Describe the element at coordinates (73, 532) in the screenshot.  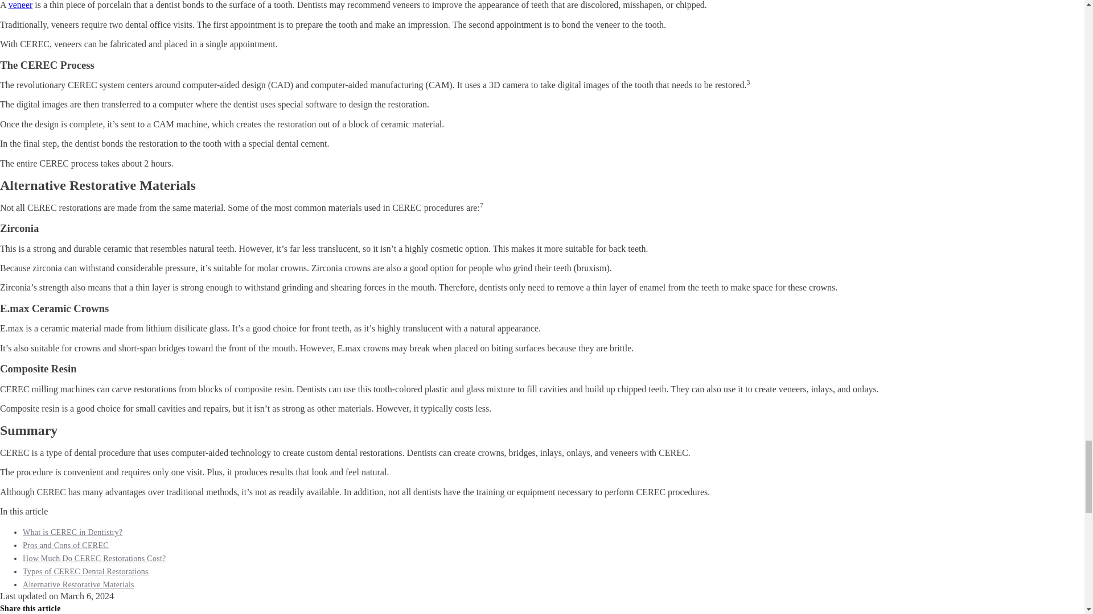
I see `What is CEREC in Dentistry?` at that location.